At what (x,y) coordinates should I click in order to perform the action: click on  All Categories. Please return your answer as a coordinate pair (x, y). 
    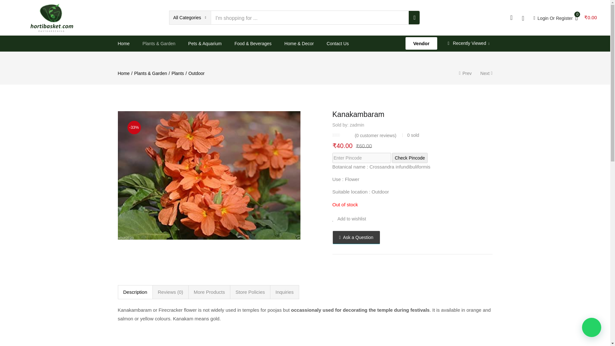
    Looking at the image, I should click on (190, 17).